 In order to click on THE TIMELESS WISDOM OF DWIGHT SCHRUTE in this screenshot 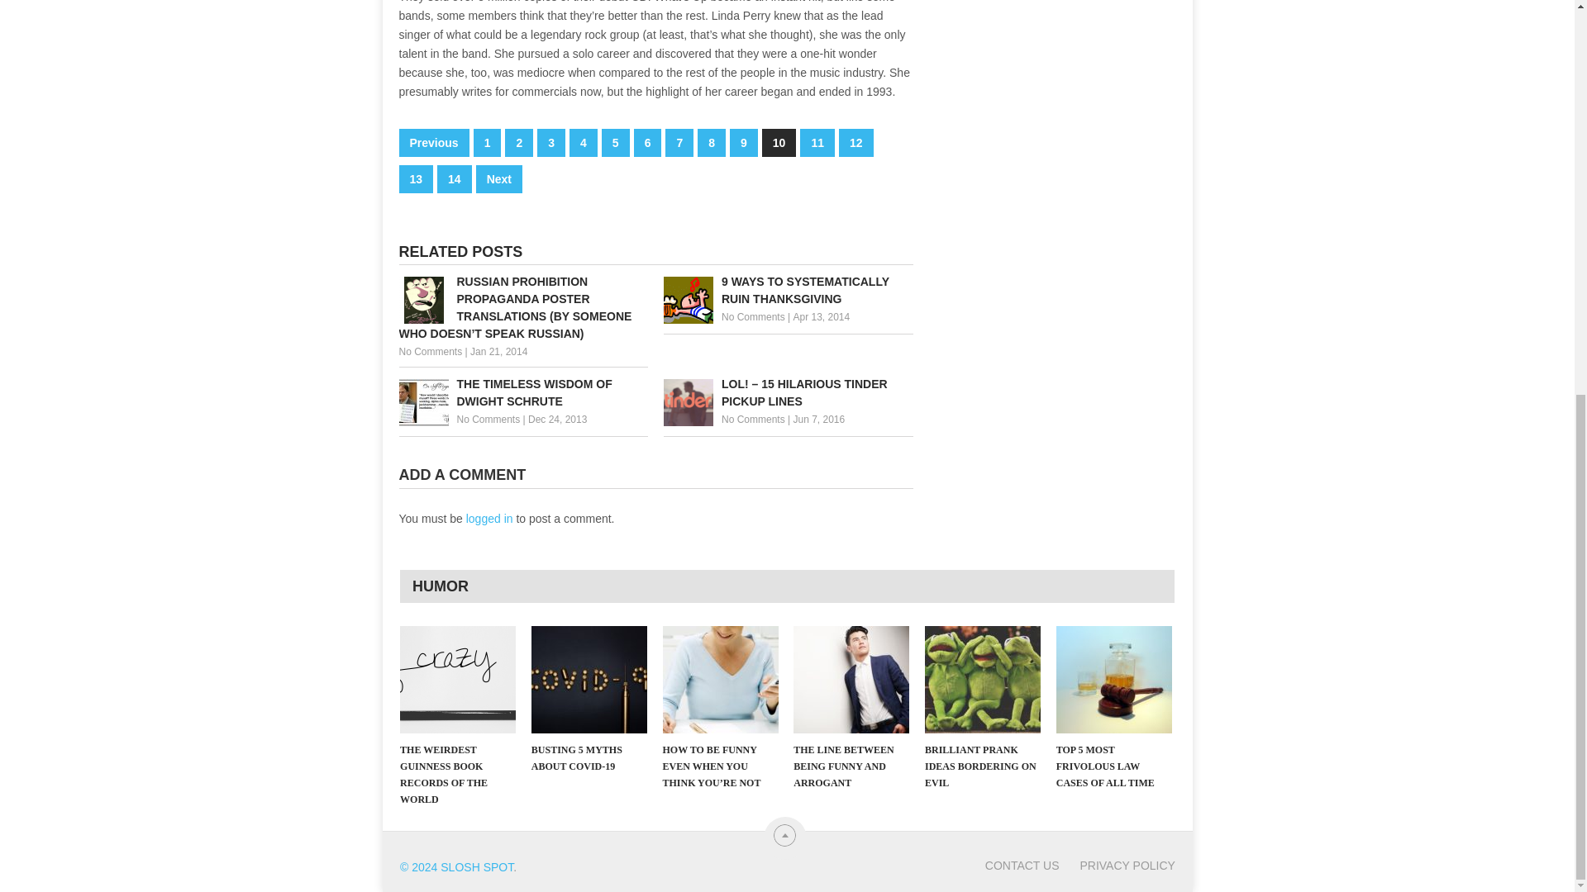, I will do `click(522, 392)`.